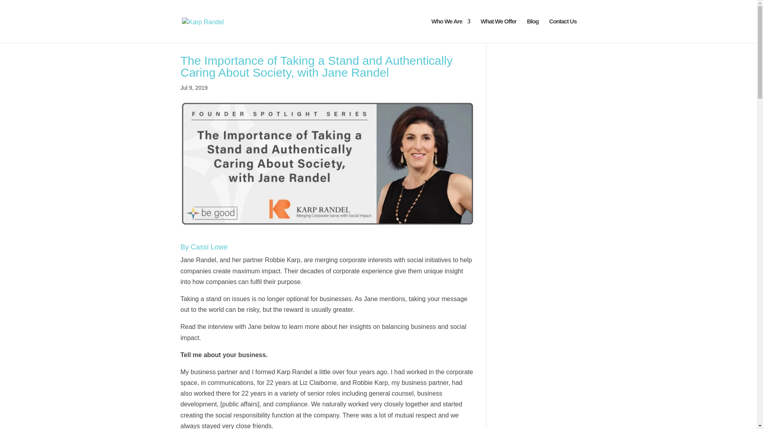 This screenshot has height=429, width=763. What do you see at coordinates (209, 247) in the screenshot?
I see `Cassi Lowe` at bounding box center [209, 247].